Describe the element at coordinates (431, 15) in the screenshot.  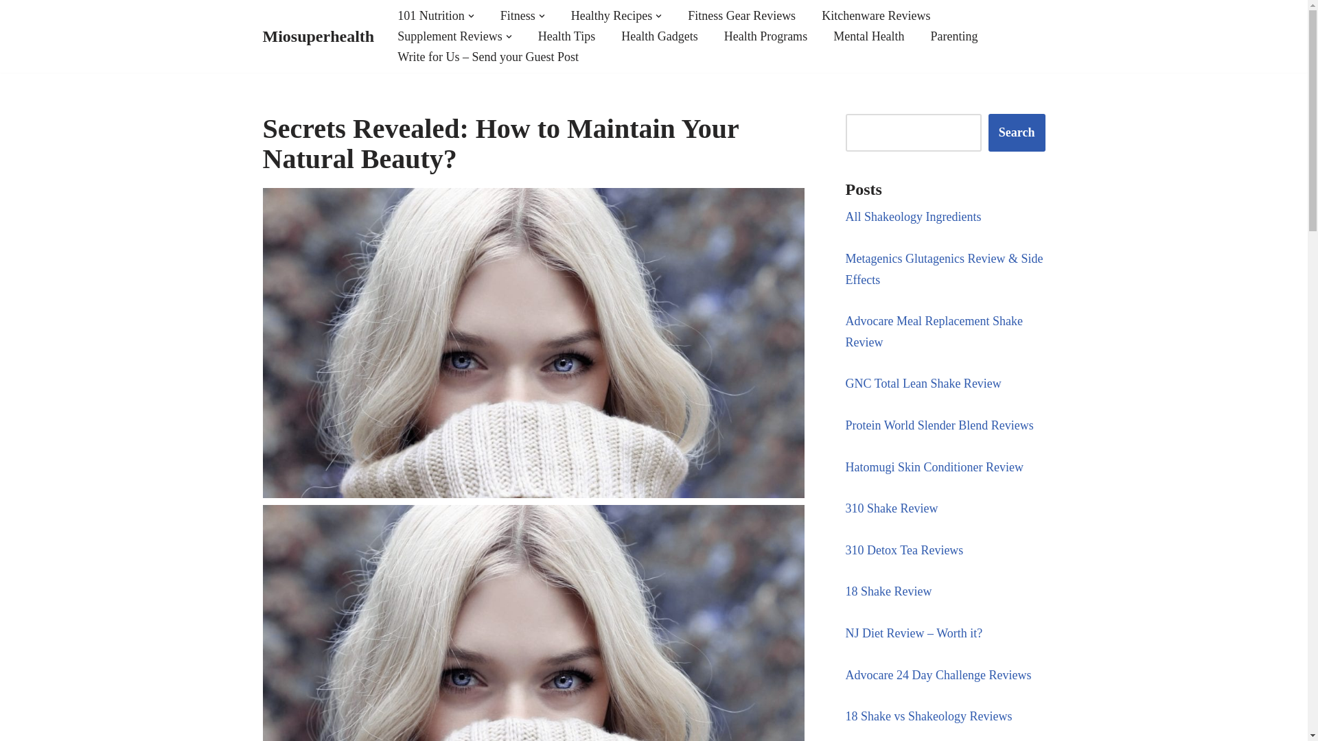
I see `101 Nutrition` at that location.